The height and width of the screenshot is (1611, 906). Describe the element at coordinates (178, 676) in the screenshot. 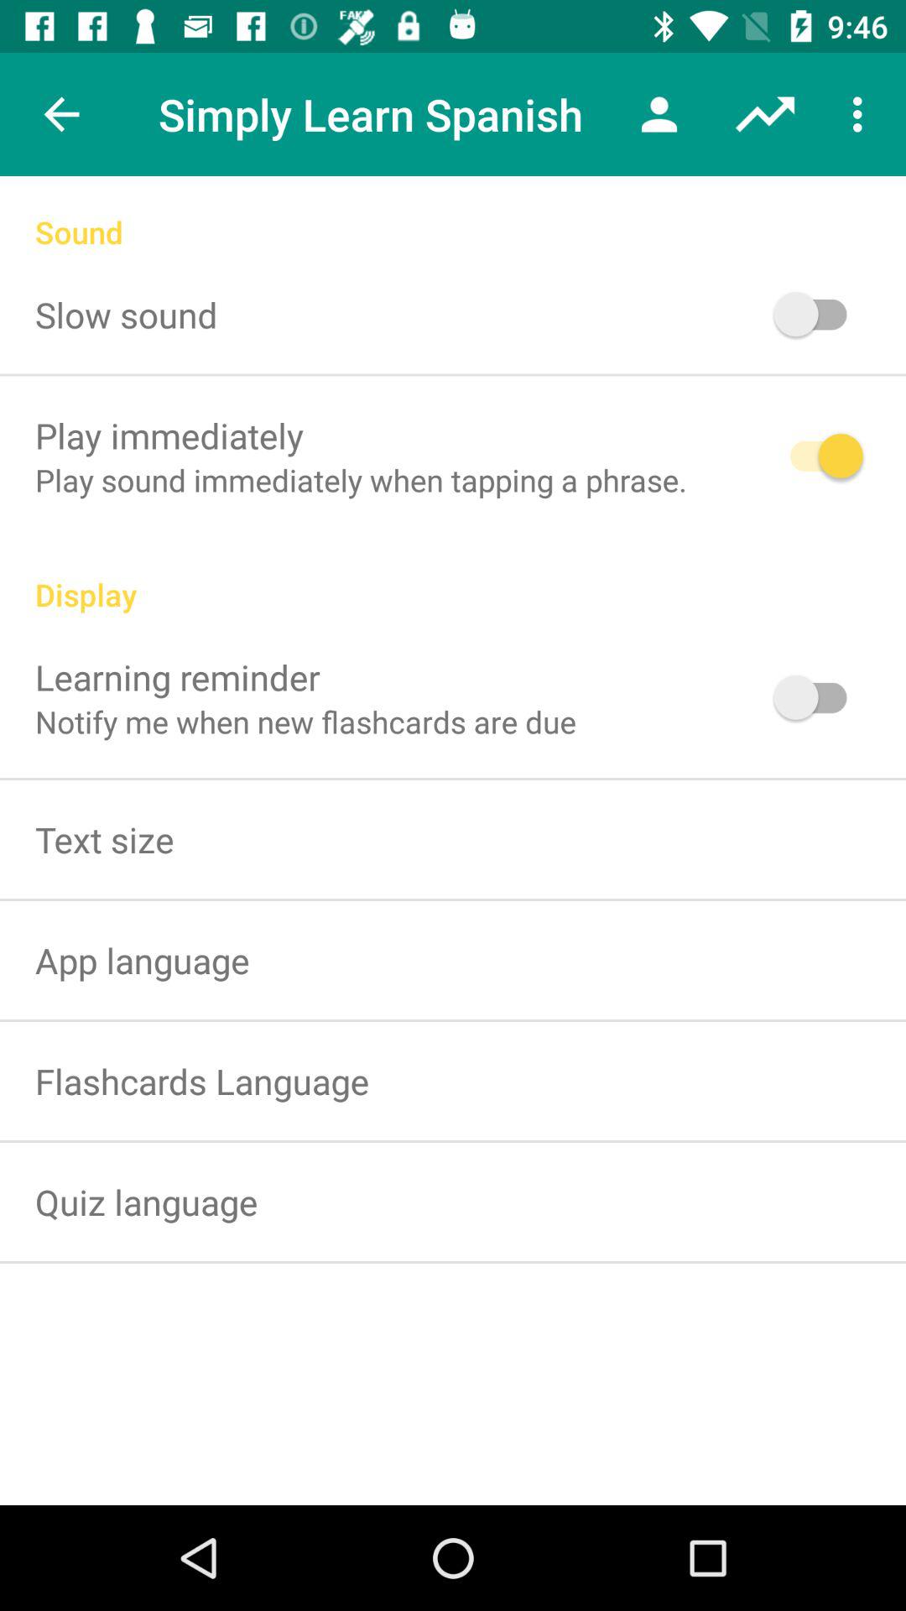

I see `scroll until learning reminder icon` at that location.